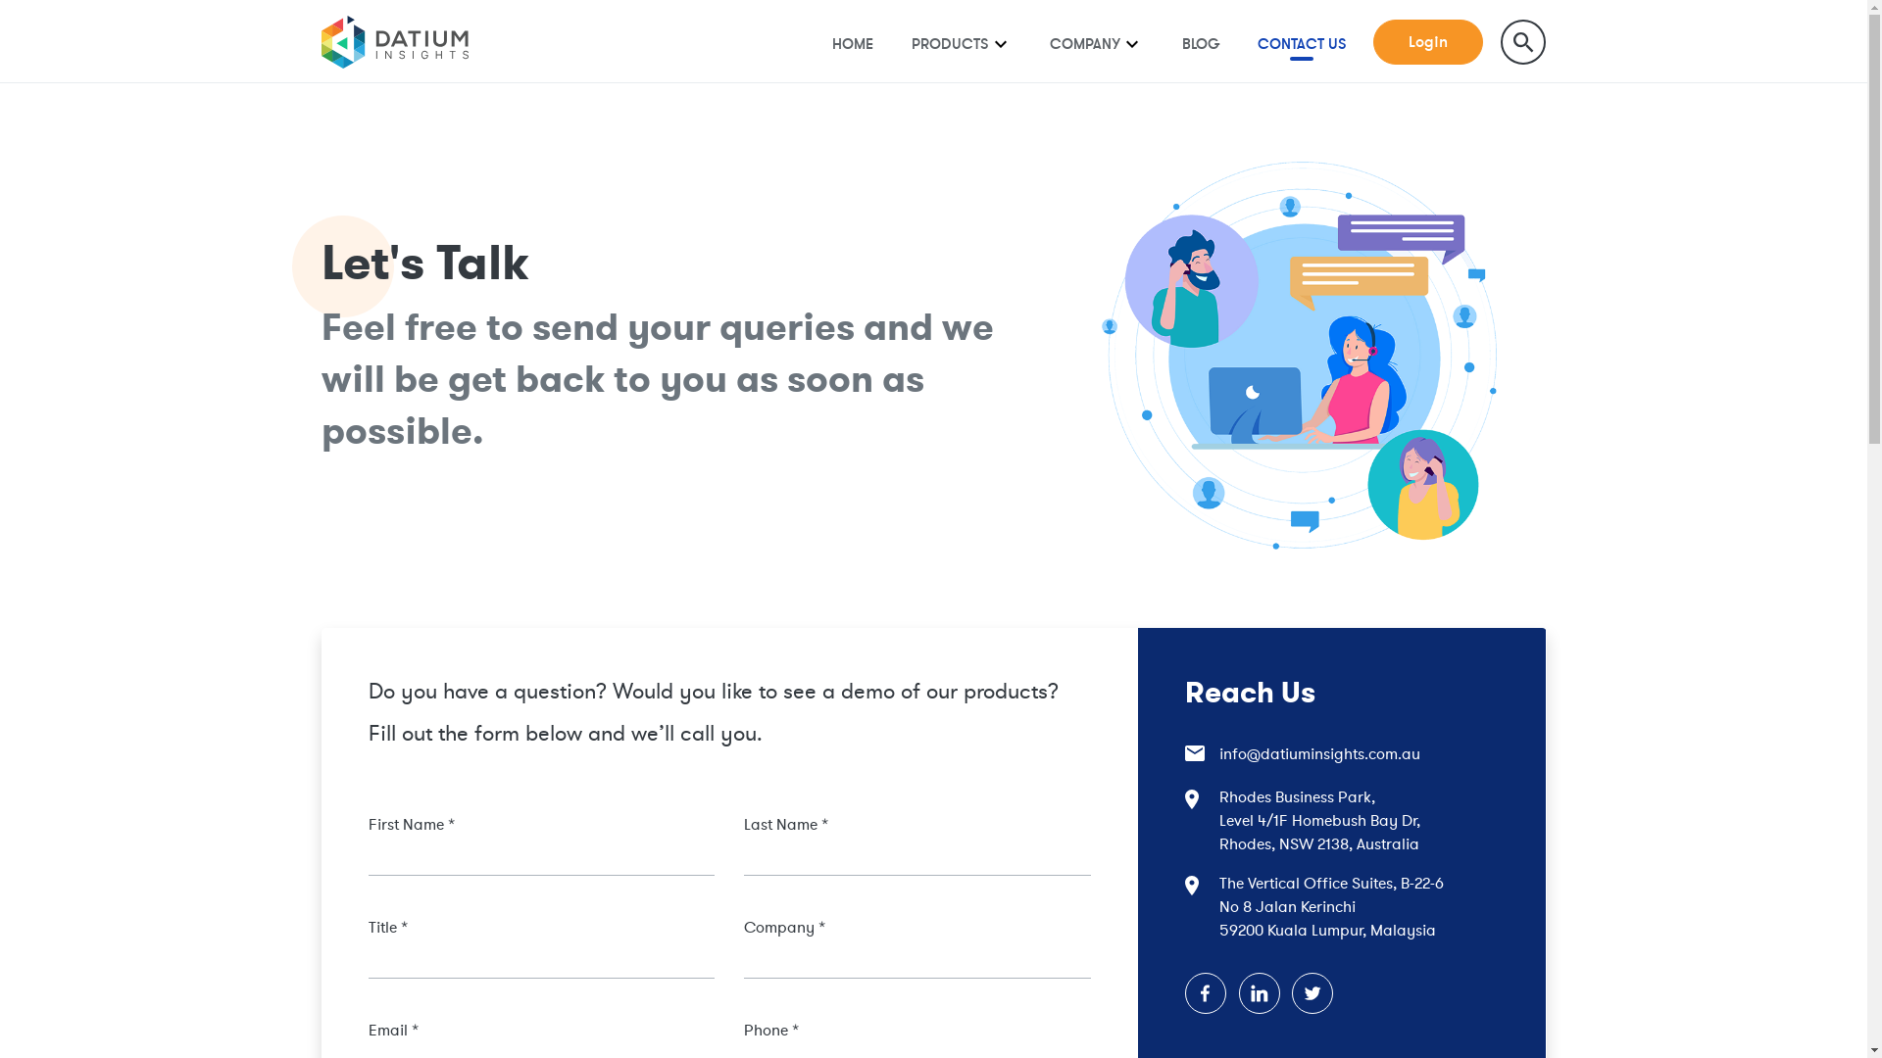  What do you see at coordinates (951, 43) in the screenshot?
I see `PRODUCTS` at bounding box center [951, 43].